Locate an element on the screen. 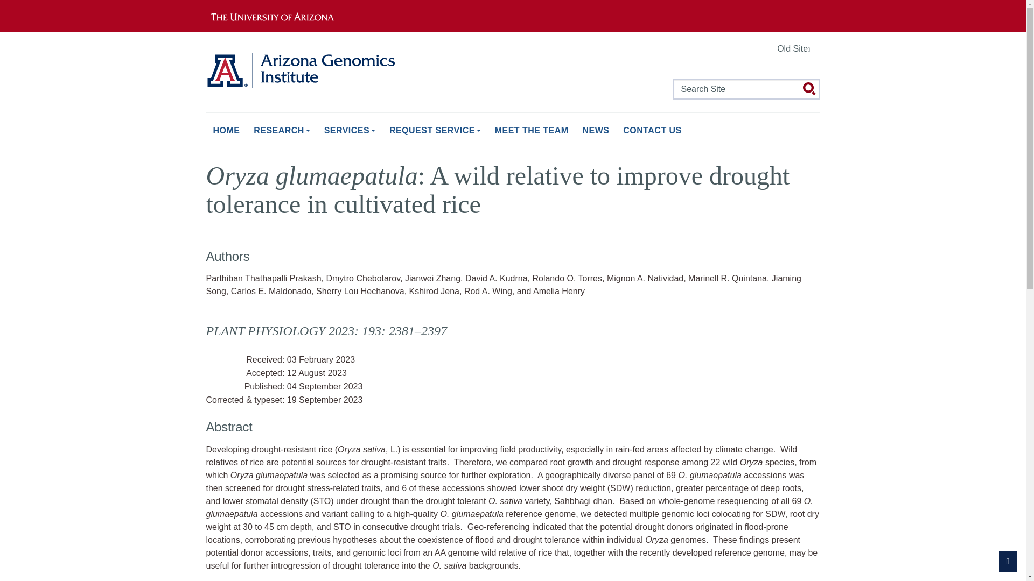  The University of Arizona homepage is located at coordinates (280, 15).